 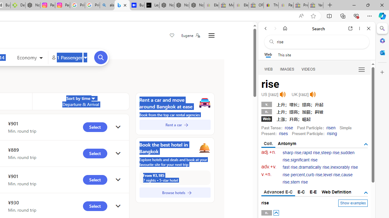 What do you see at coordinates (276, 213) in the screenshot?
I see `AutomationID: posbtn_0` at bounding box center [276, 213].